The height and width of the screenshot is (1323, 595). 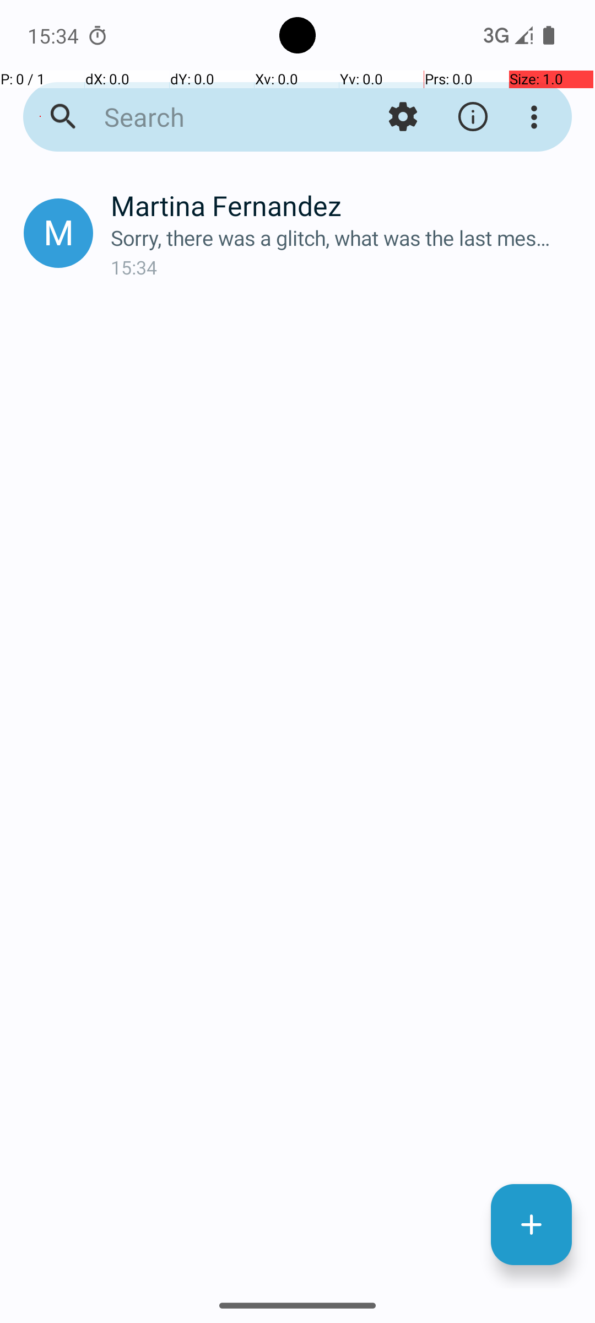 I want to click on Martina Fernandez, so click(x=344, y=205).